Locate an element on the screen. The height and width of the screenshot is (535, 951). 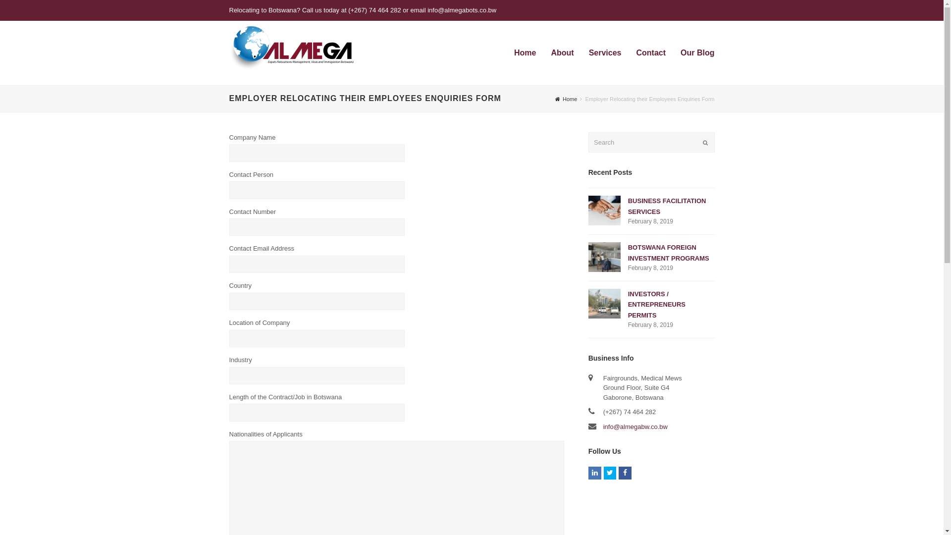
Facebook is located at coordinates (625, 473).